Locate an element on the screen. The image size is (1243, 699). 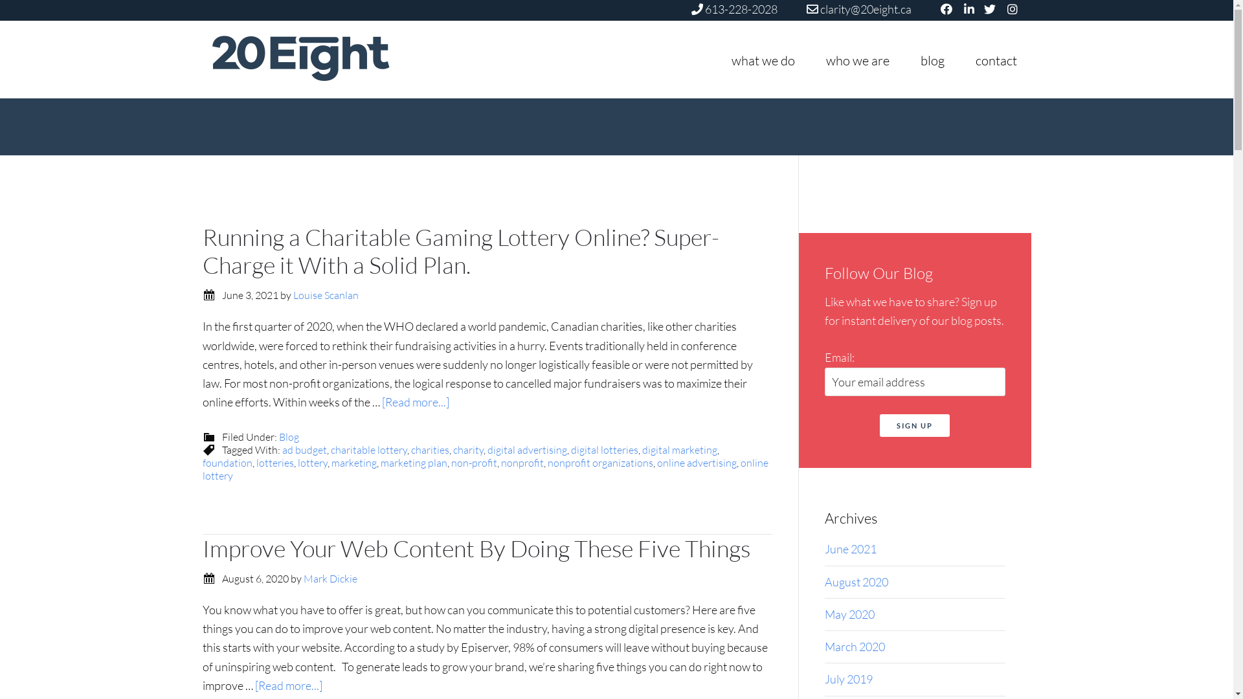
charity is located at coordinates (469, 450).